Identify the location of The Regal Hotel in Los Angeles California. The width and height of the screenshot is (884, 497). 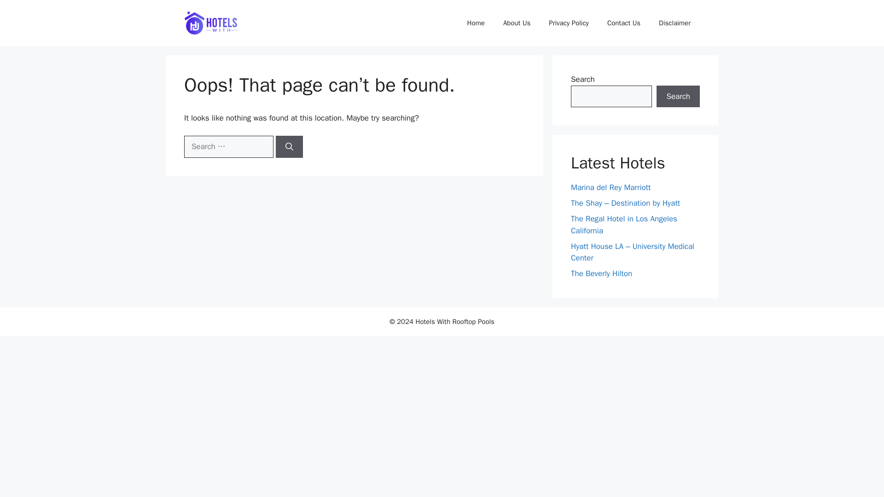
(624, 225).